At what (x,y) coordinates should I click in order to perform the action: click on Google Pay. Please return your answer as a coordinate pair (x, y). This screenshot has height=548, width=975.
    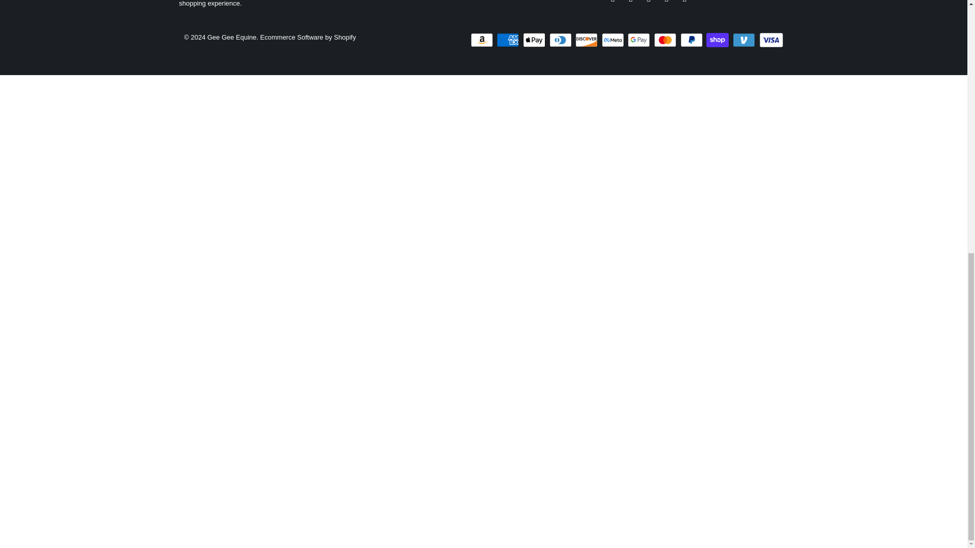
    Looking at the image, I should click on (640, 40).